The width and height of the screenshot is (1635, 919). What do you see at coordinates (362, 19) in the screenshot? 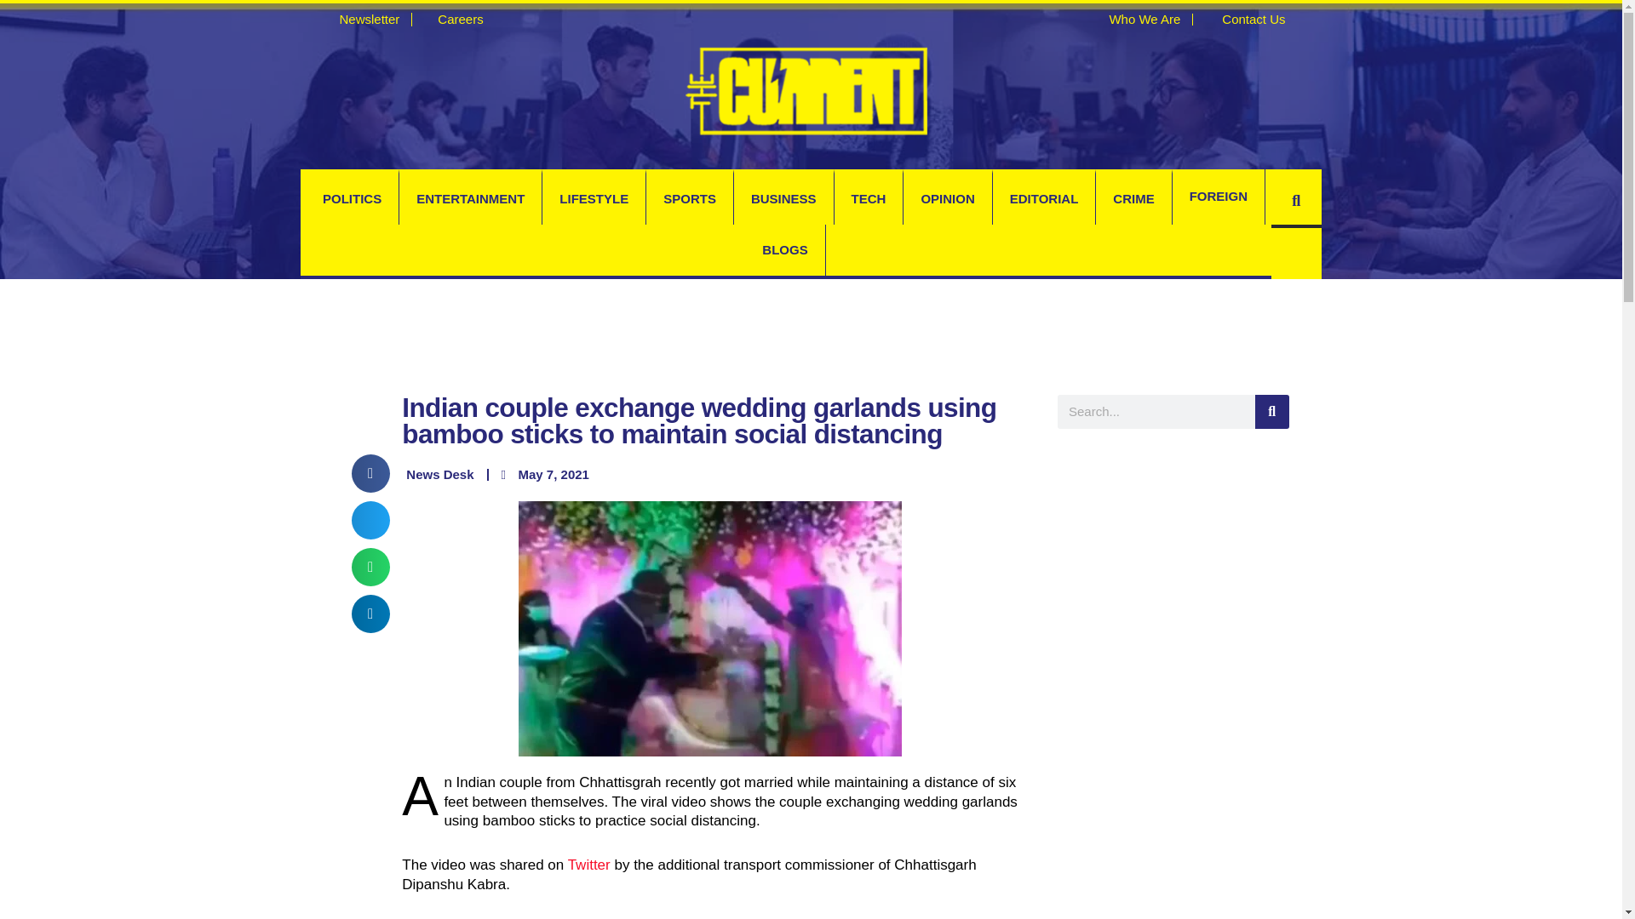
I see `Newsletter` at bounding box center [362, 19].